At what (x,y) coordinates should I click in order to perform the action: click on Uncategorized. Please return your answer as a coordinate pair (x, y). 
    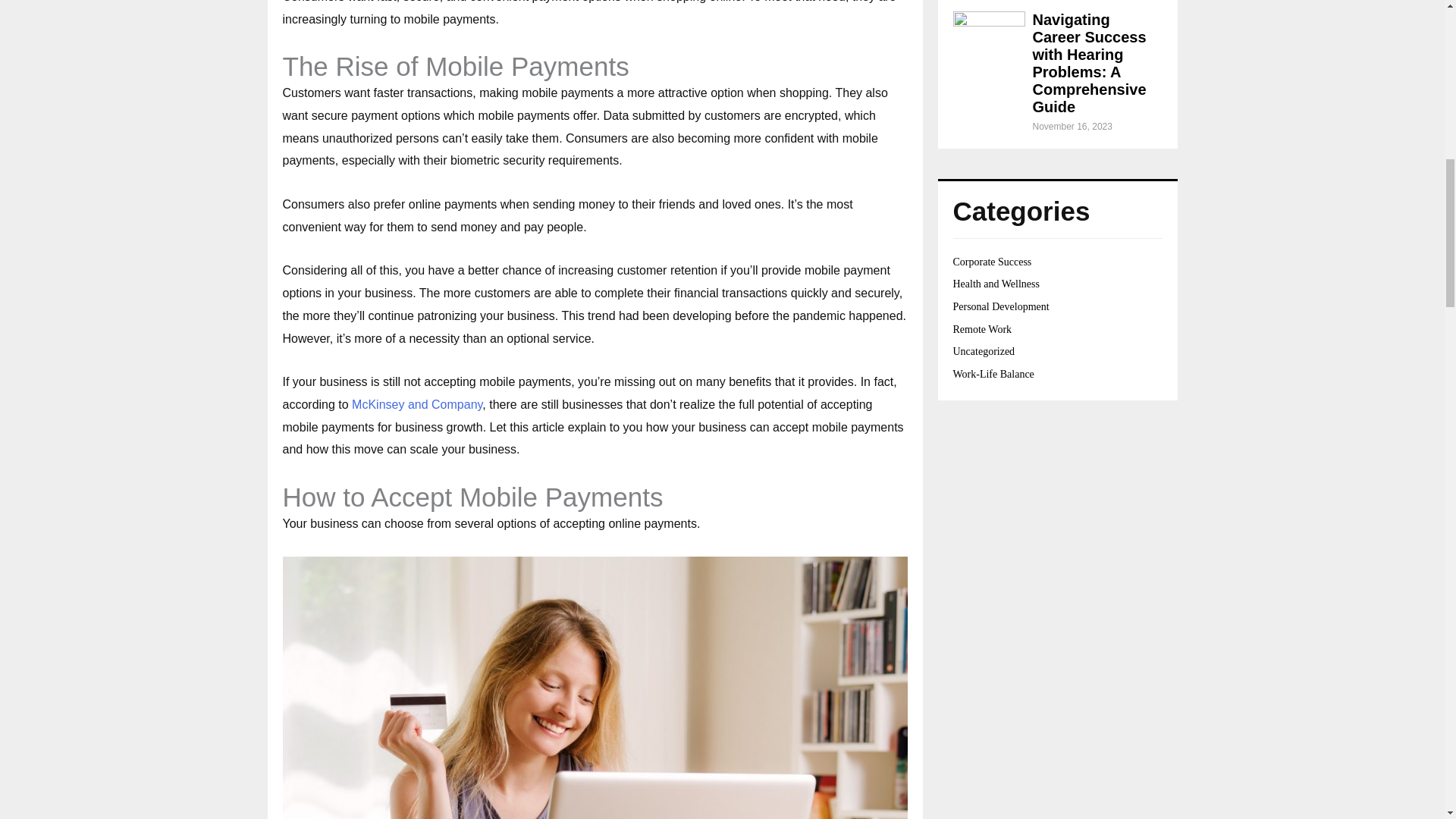
    Looking at the image, I should click on (983, 350).